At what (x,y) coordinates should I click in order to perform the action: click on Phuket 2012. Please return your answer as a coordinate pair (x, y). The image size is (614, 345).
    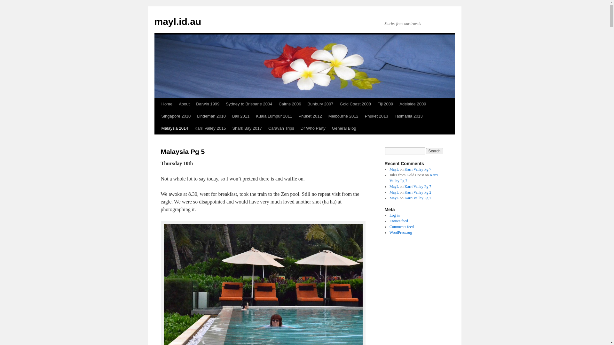
    Looking at the image, I should click on (310, 116).